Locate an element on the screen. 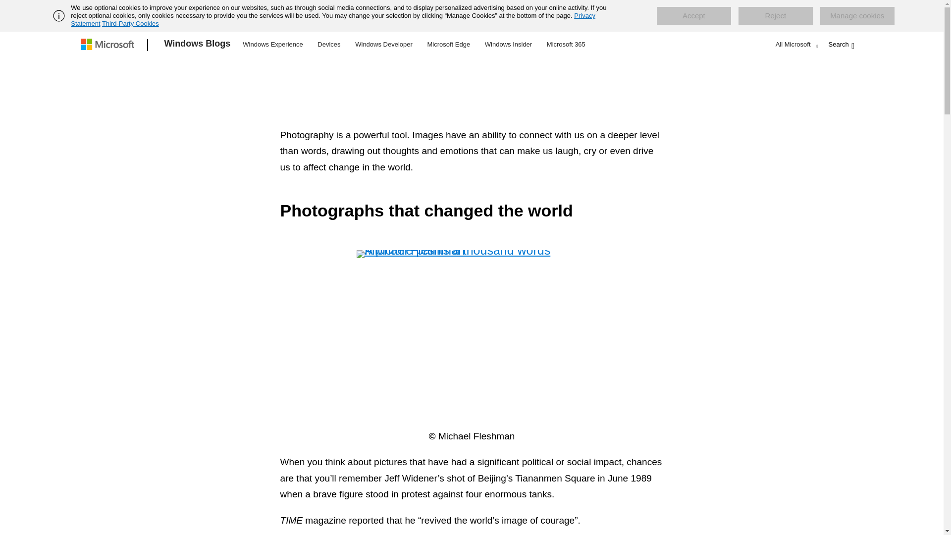 This screenshot has height=535, width=951. Microsoft 365 is located at coordinates (566, 44).